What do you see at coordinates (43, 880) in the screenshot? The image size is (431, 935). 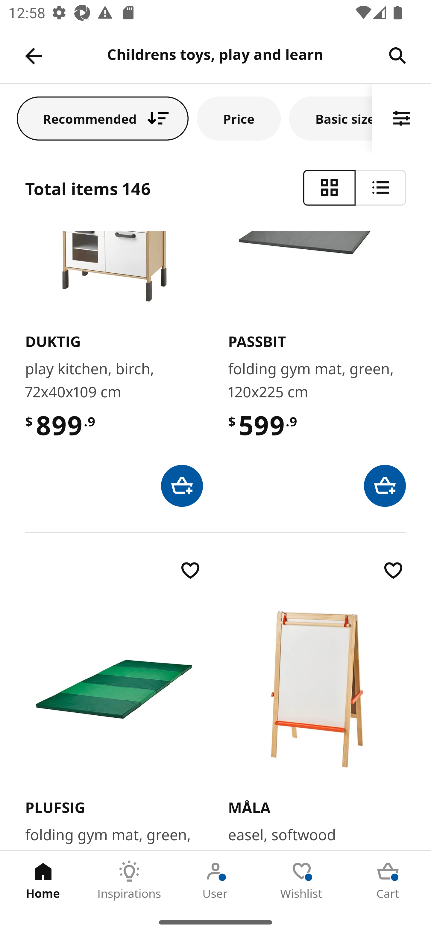 I see `Home
Tab 1 of 5` at bounding box center [43, 880].